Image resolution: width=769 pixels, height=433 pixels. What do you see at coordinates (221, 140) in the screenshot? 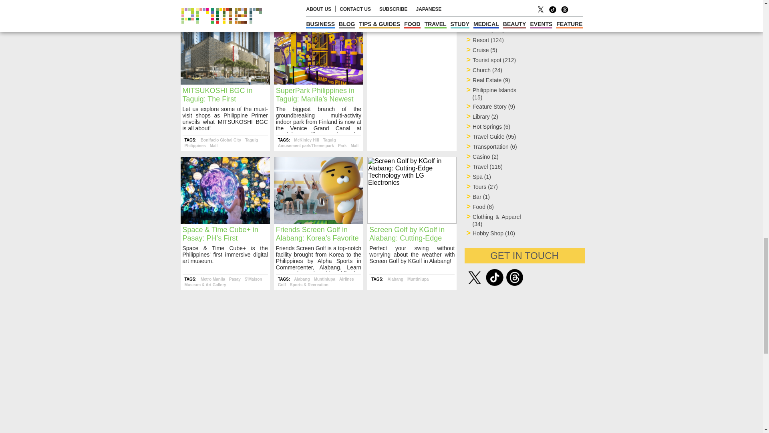
I see `Bonifacio Global City` at bounding box center [221, 140].